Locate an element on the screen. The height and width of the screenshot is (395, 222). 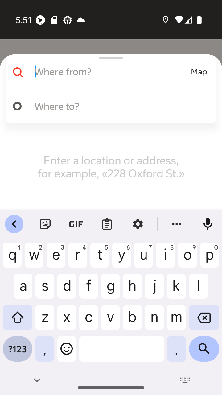
Where from? Map Map is located at coordinates (109, 72).